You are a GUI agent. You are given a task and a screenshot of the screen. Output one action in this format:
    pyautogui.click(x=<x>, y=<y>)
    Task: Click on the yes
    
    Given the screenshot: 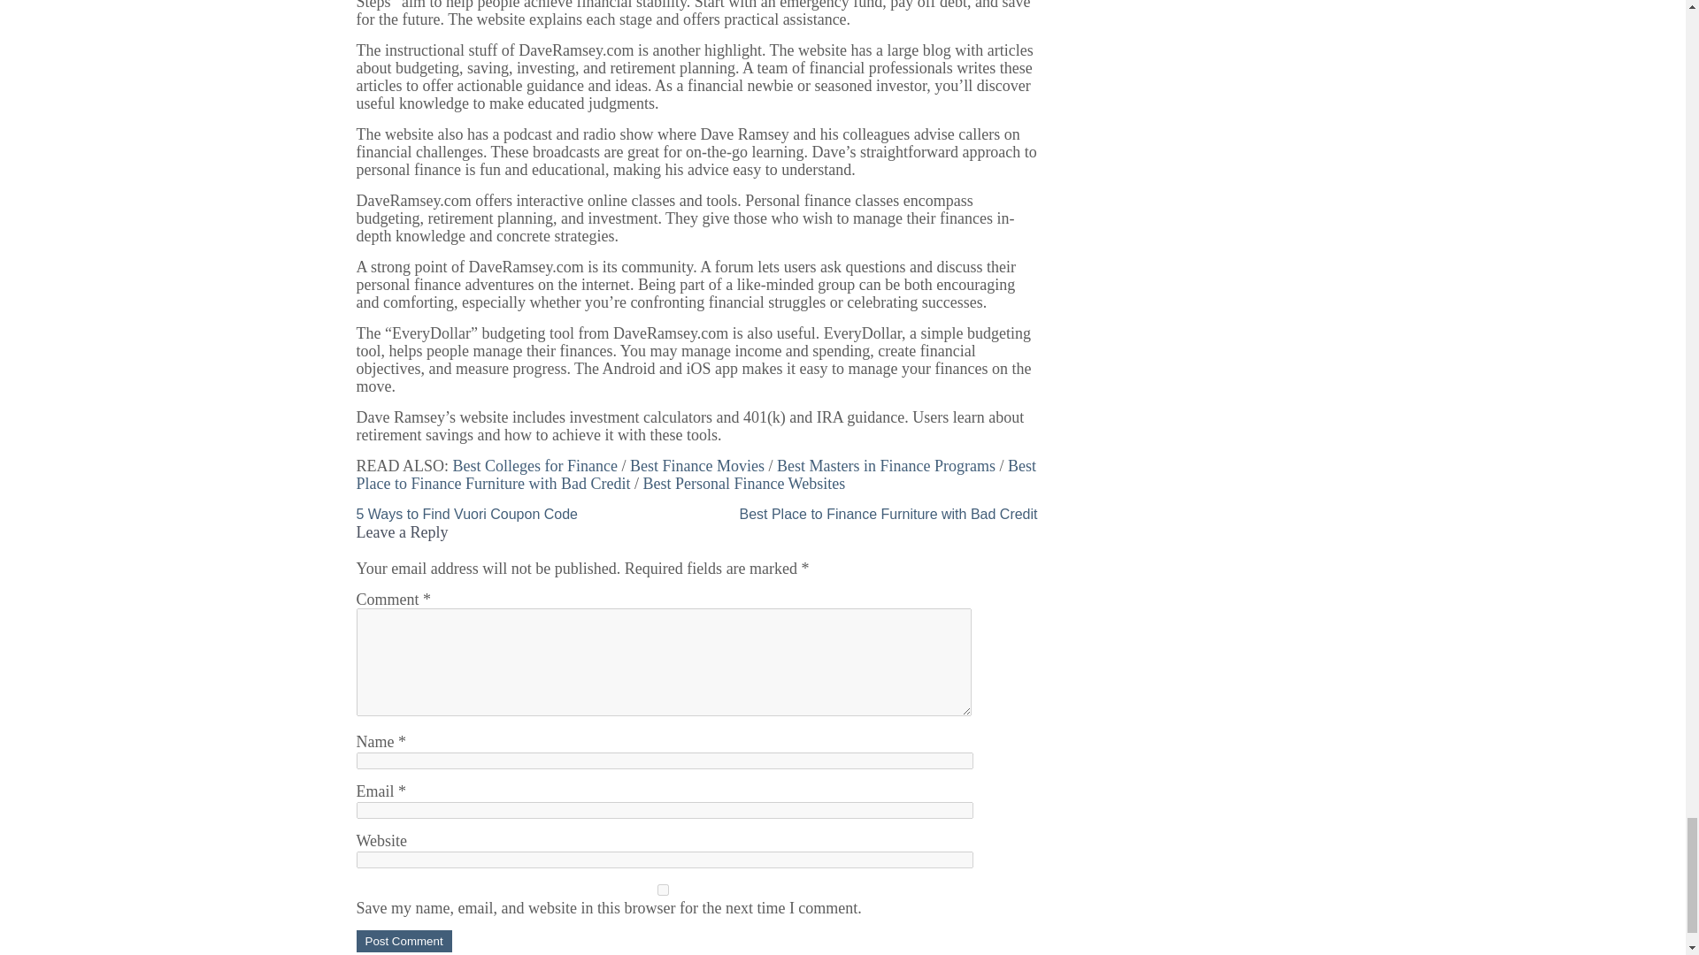 What is the action you would take?
    pyautogui.click(x=662, y=890)
    